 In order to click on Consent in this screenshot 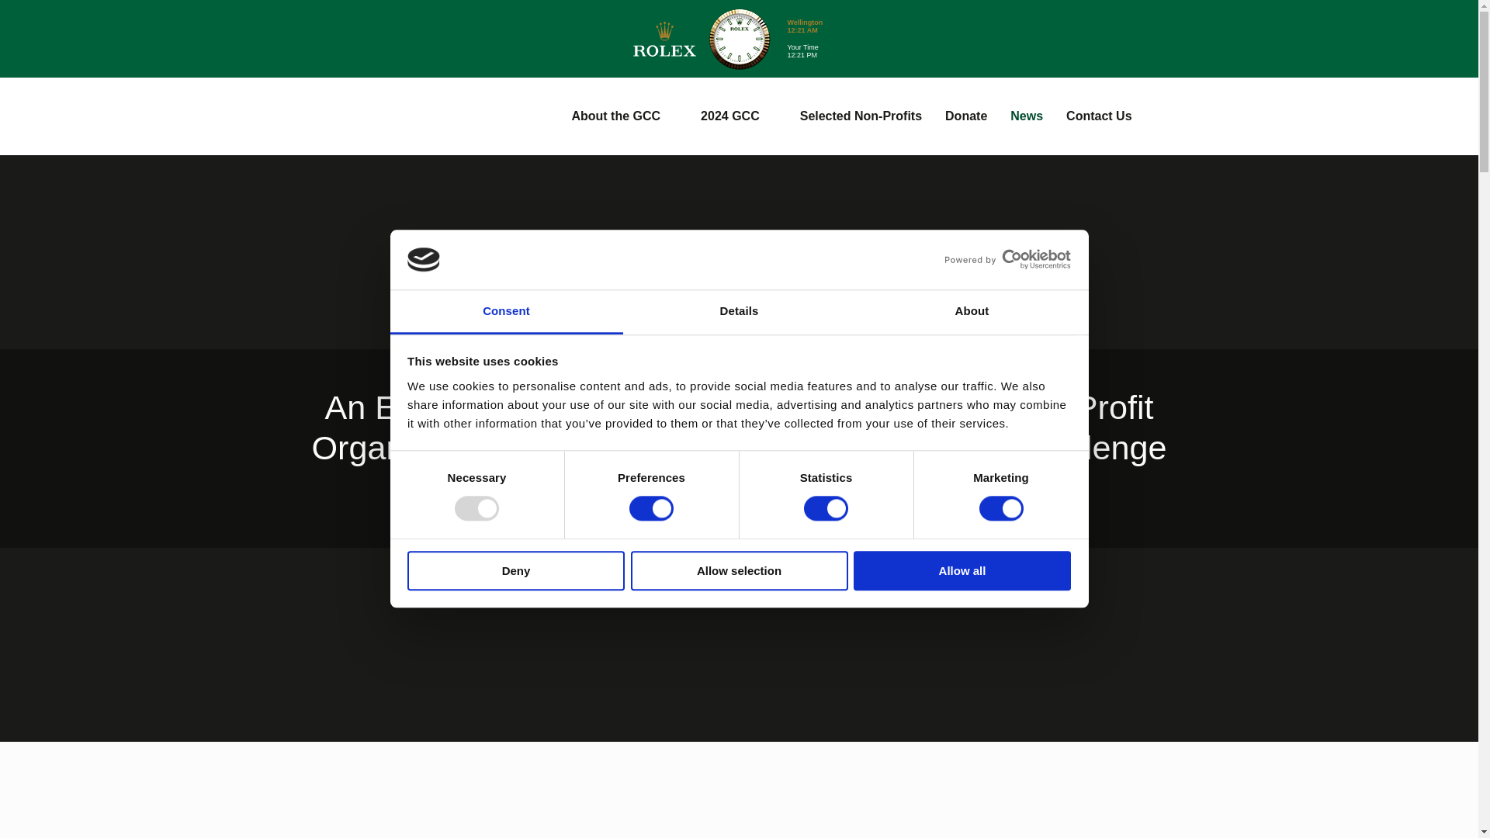, I will do `click(506, 312)`.